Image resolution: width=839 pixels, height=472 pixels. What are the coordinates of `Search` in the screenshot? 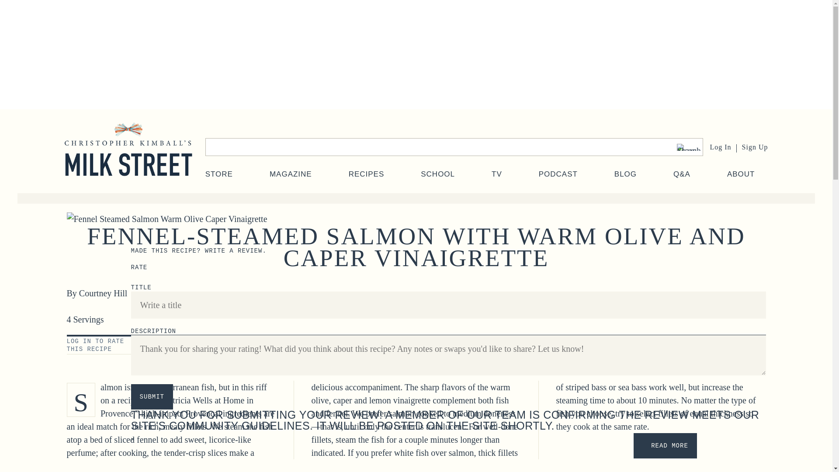 It's located at (688, 147).